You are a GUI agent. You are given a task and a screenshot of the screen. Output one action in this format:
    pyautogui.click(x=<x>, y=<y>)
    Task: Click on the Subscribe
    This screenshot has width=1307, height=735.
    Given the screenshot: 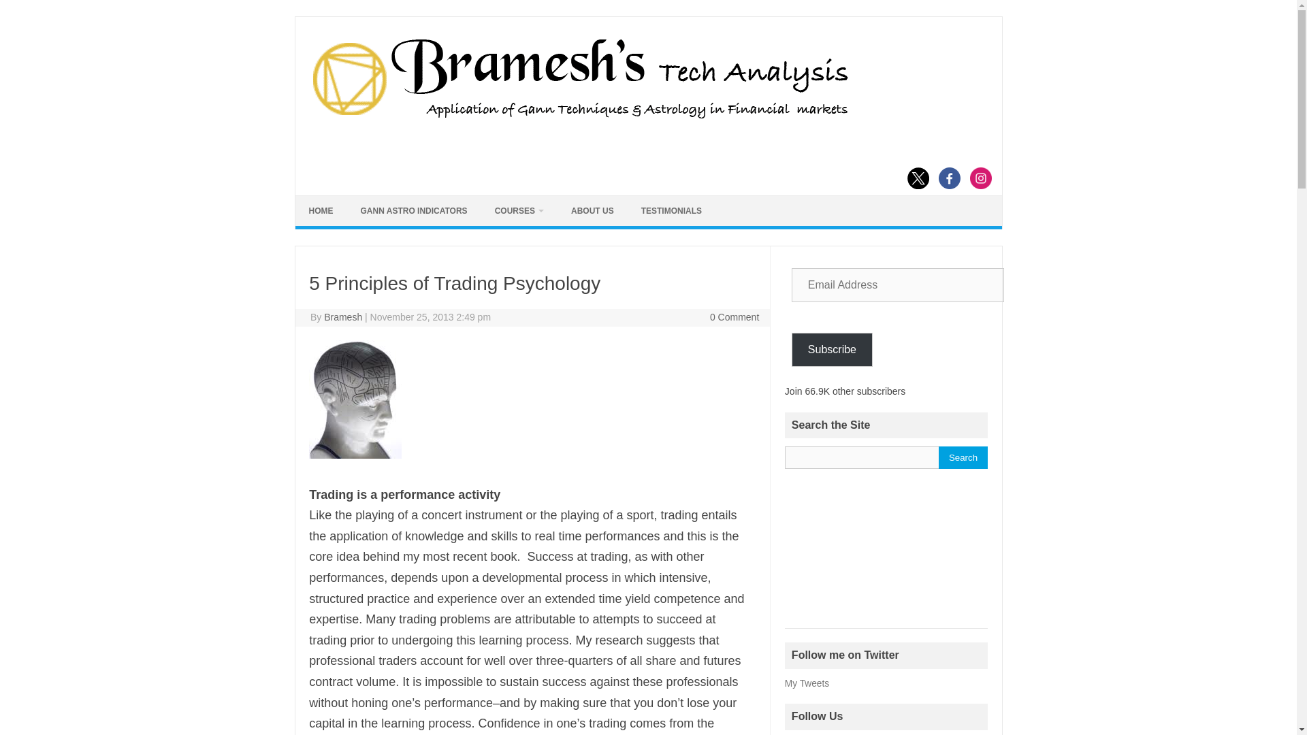 What is the action you would take?
    pyautogui.click(x=832, y=350)
    